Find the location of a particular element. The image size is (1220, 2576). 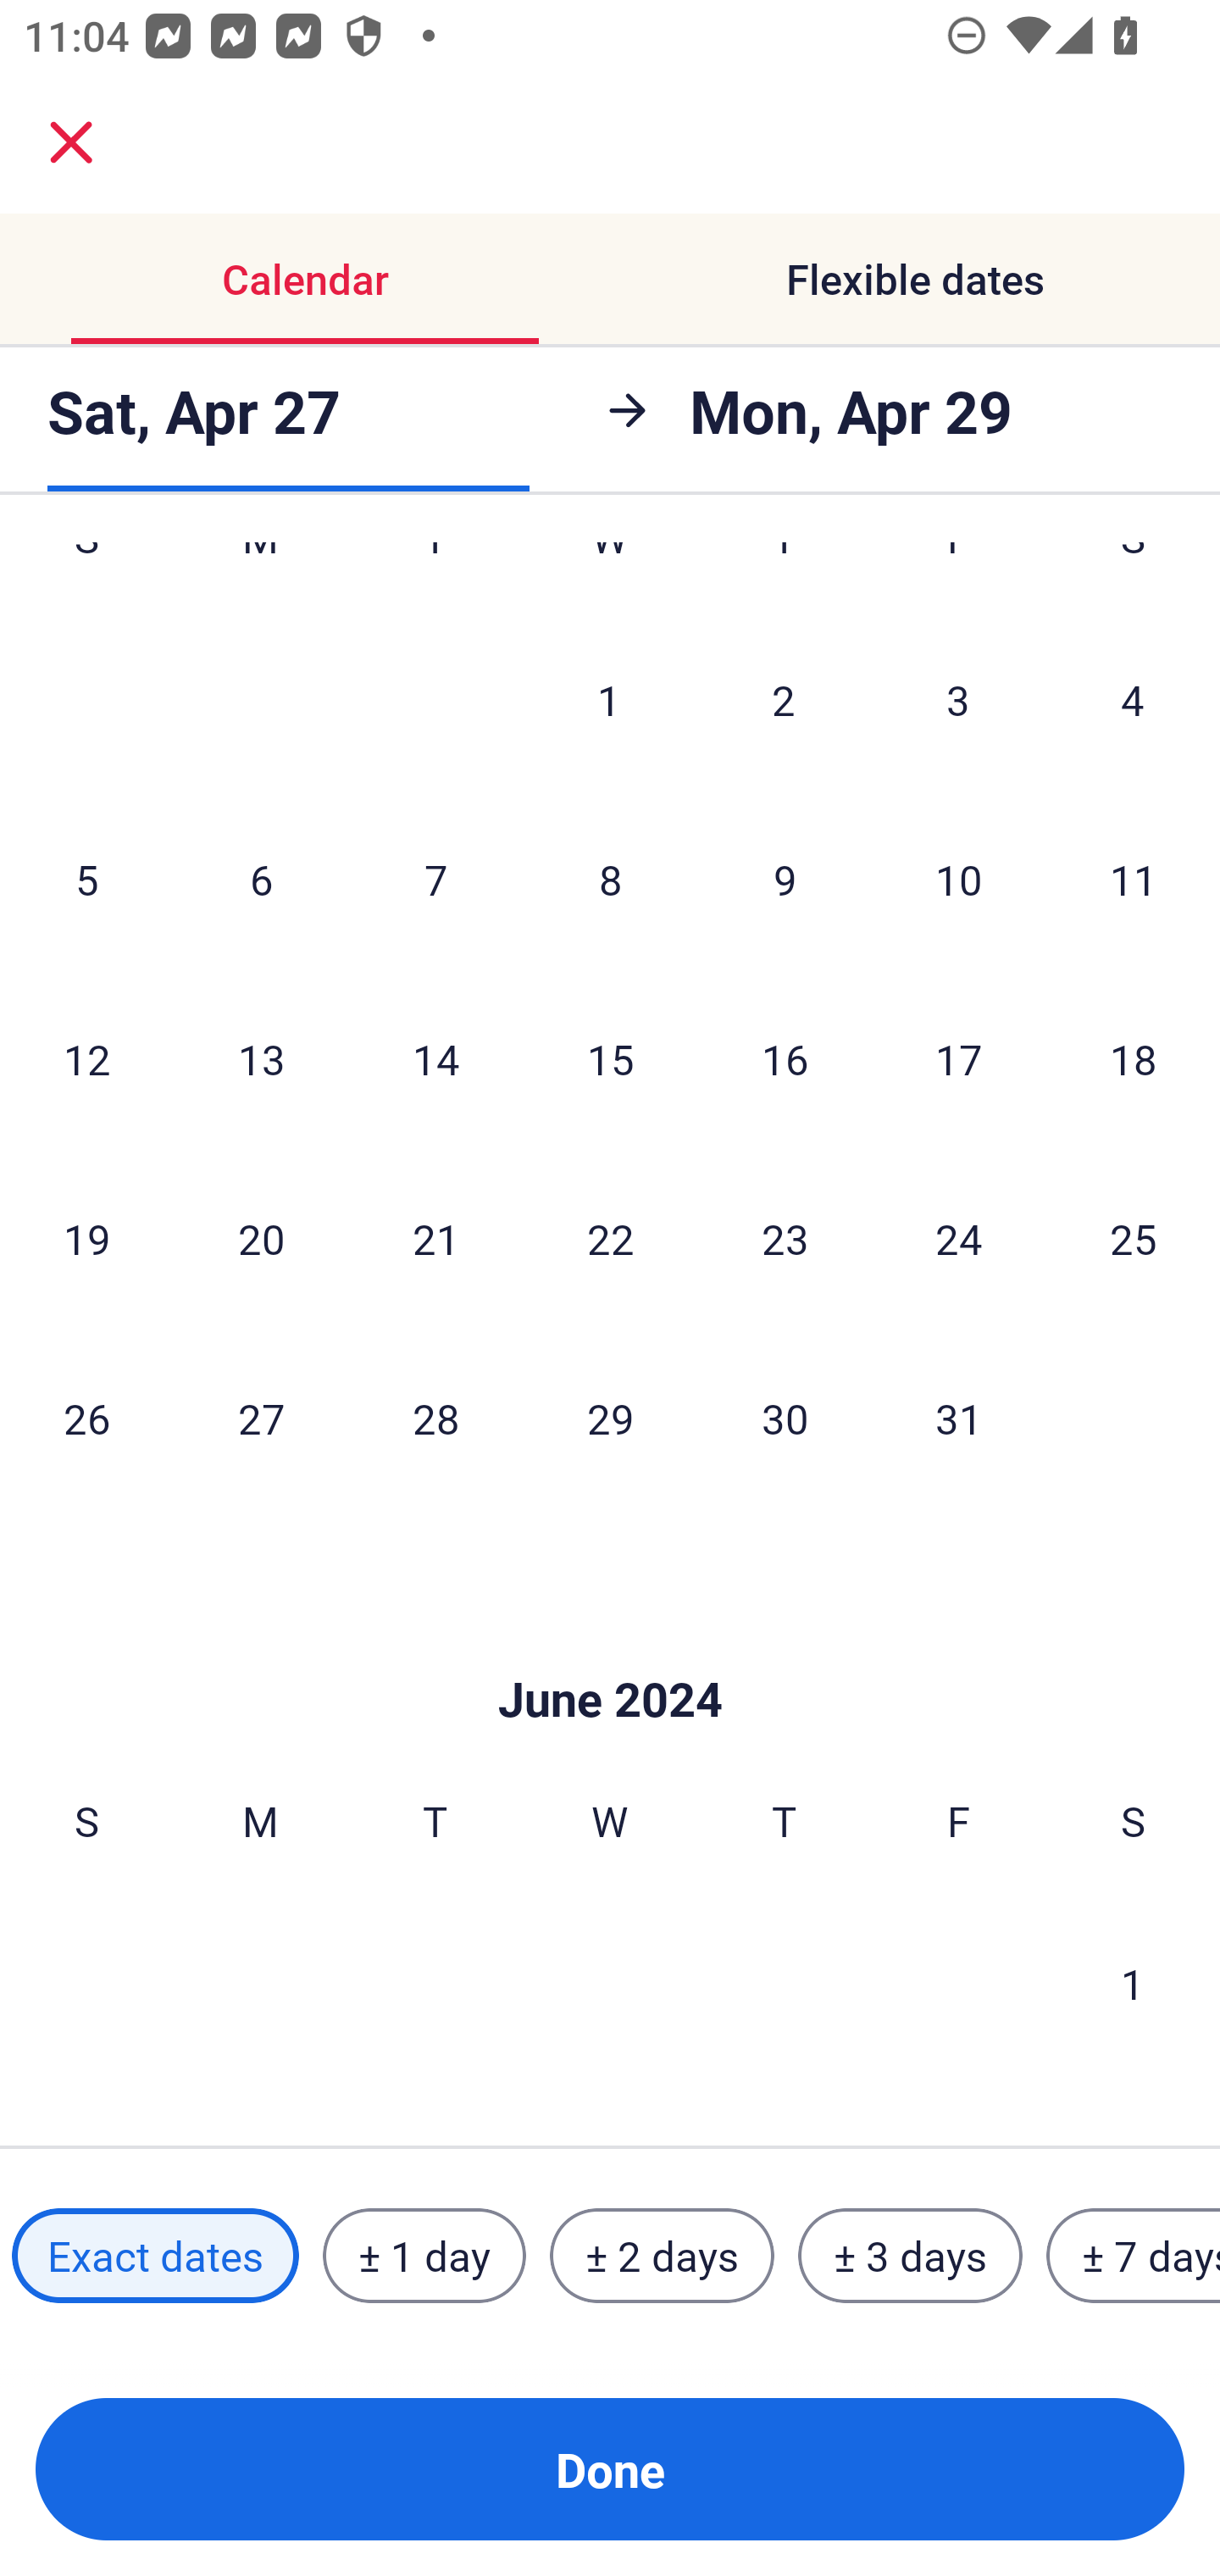

± 2 days is located at coordinates (663, 2255).